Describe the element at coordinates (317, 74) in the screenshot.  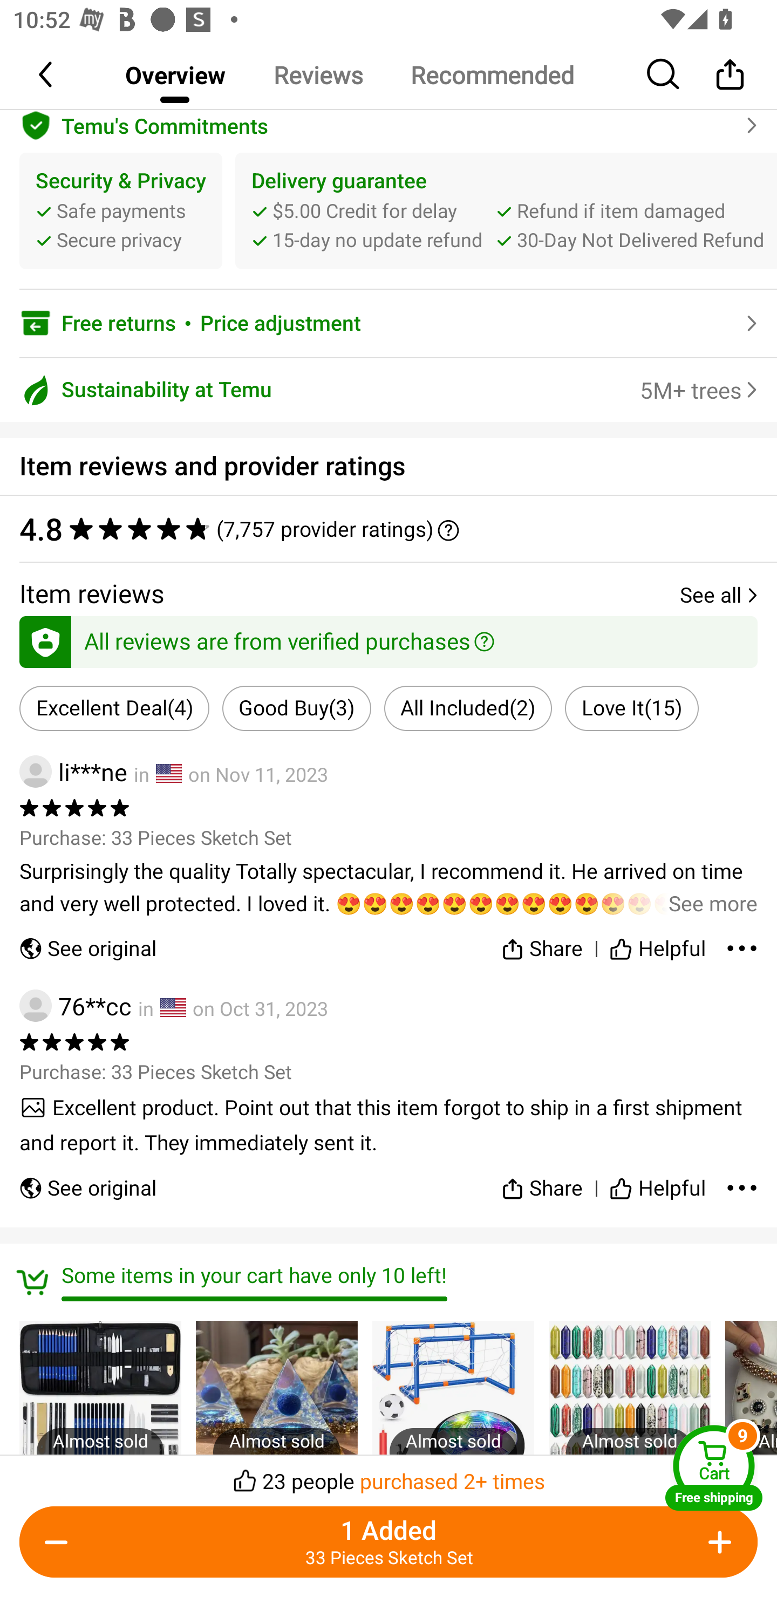
I see `Reviews` at that location.